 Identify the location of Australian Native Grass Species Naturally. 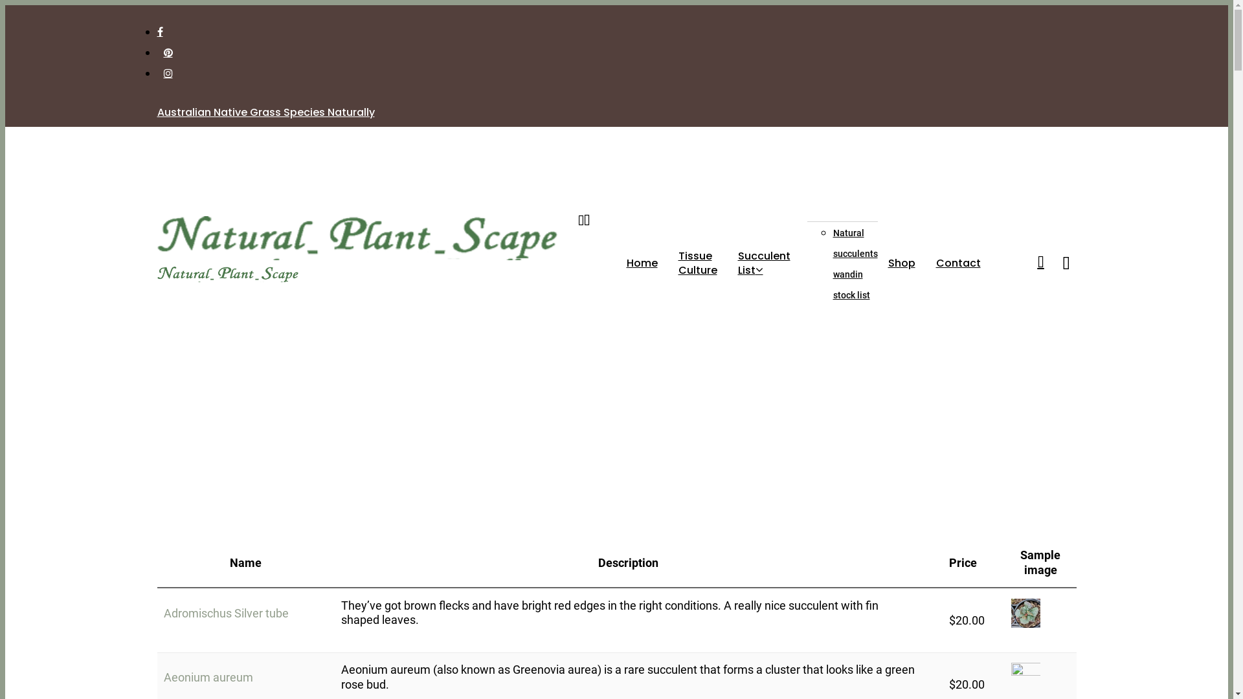
(265, 113).